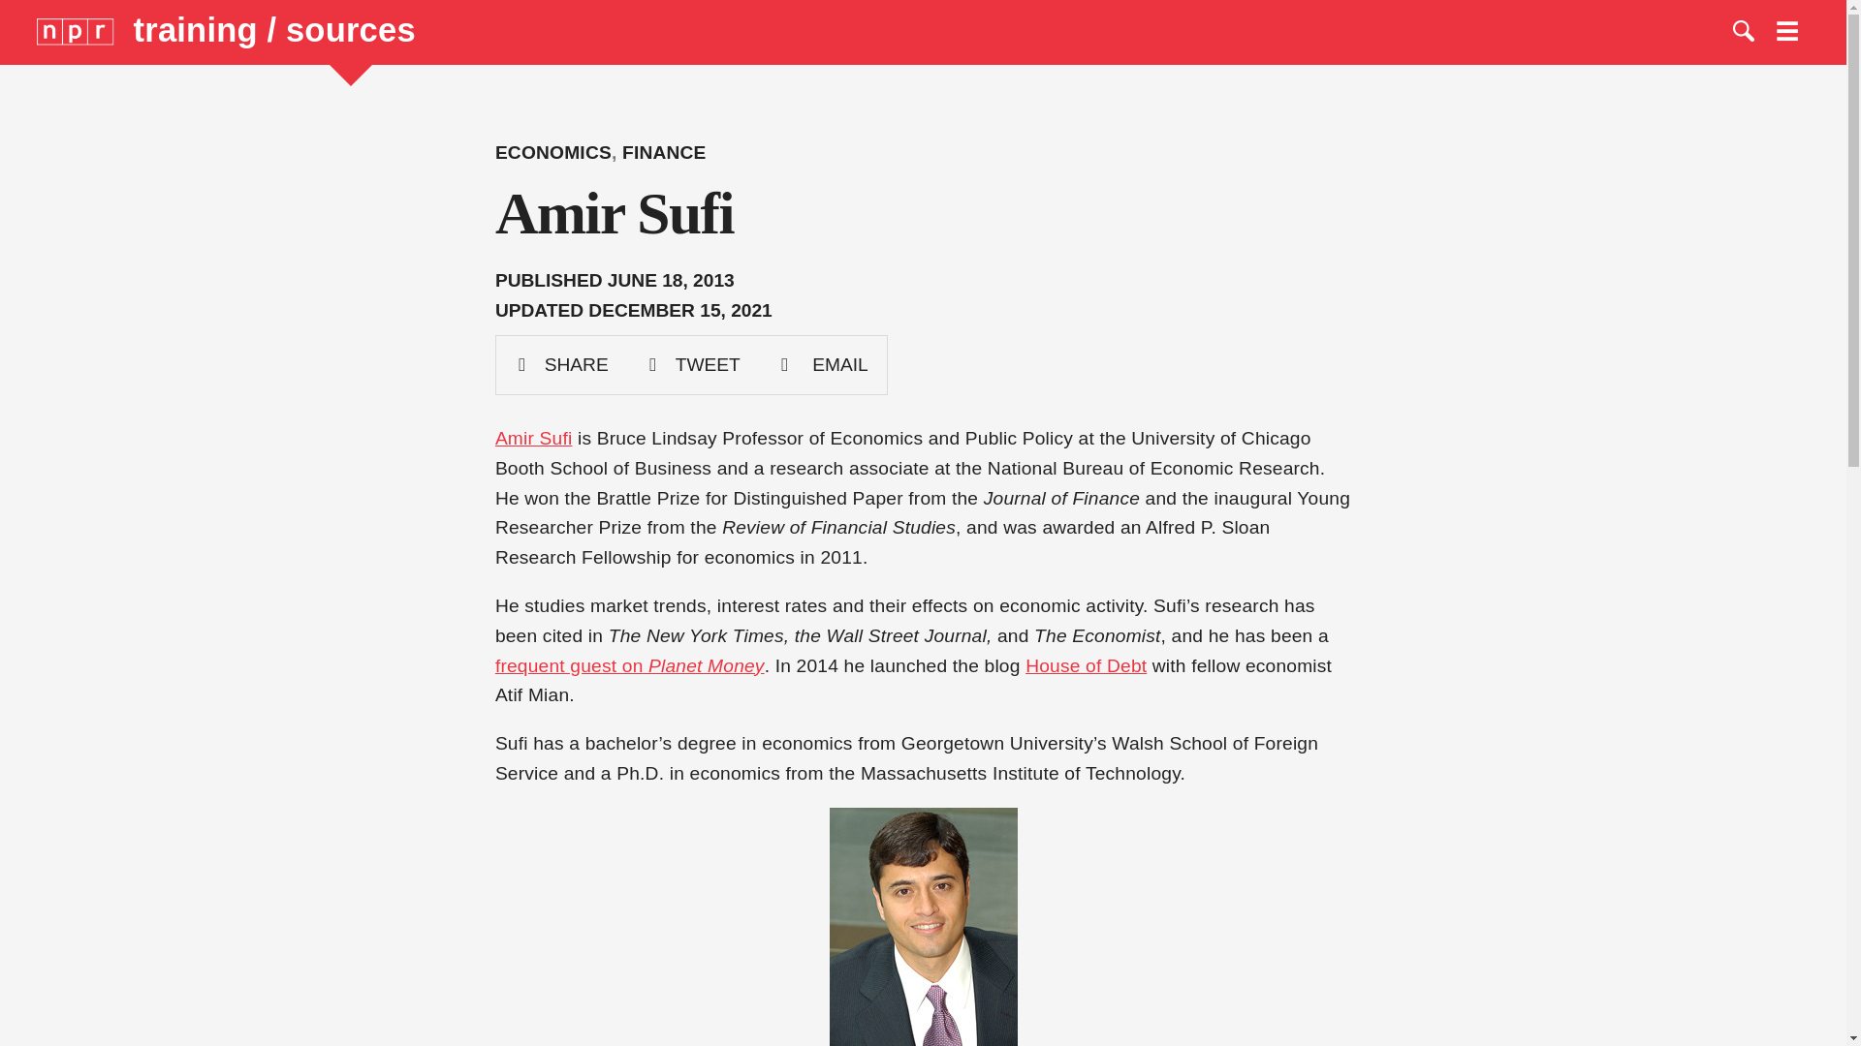 The image size is (1861, 1046). Describe the element at coordinates (552, 152) in the screenshot. I see `ECONOMICS` at that location.